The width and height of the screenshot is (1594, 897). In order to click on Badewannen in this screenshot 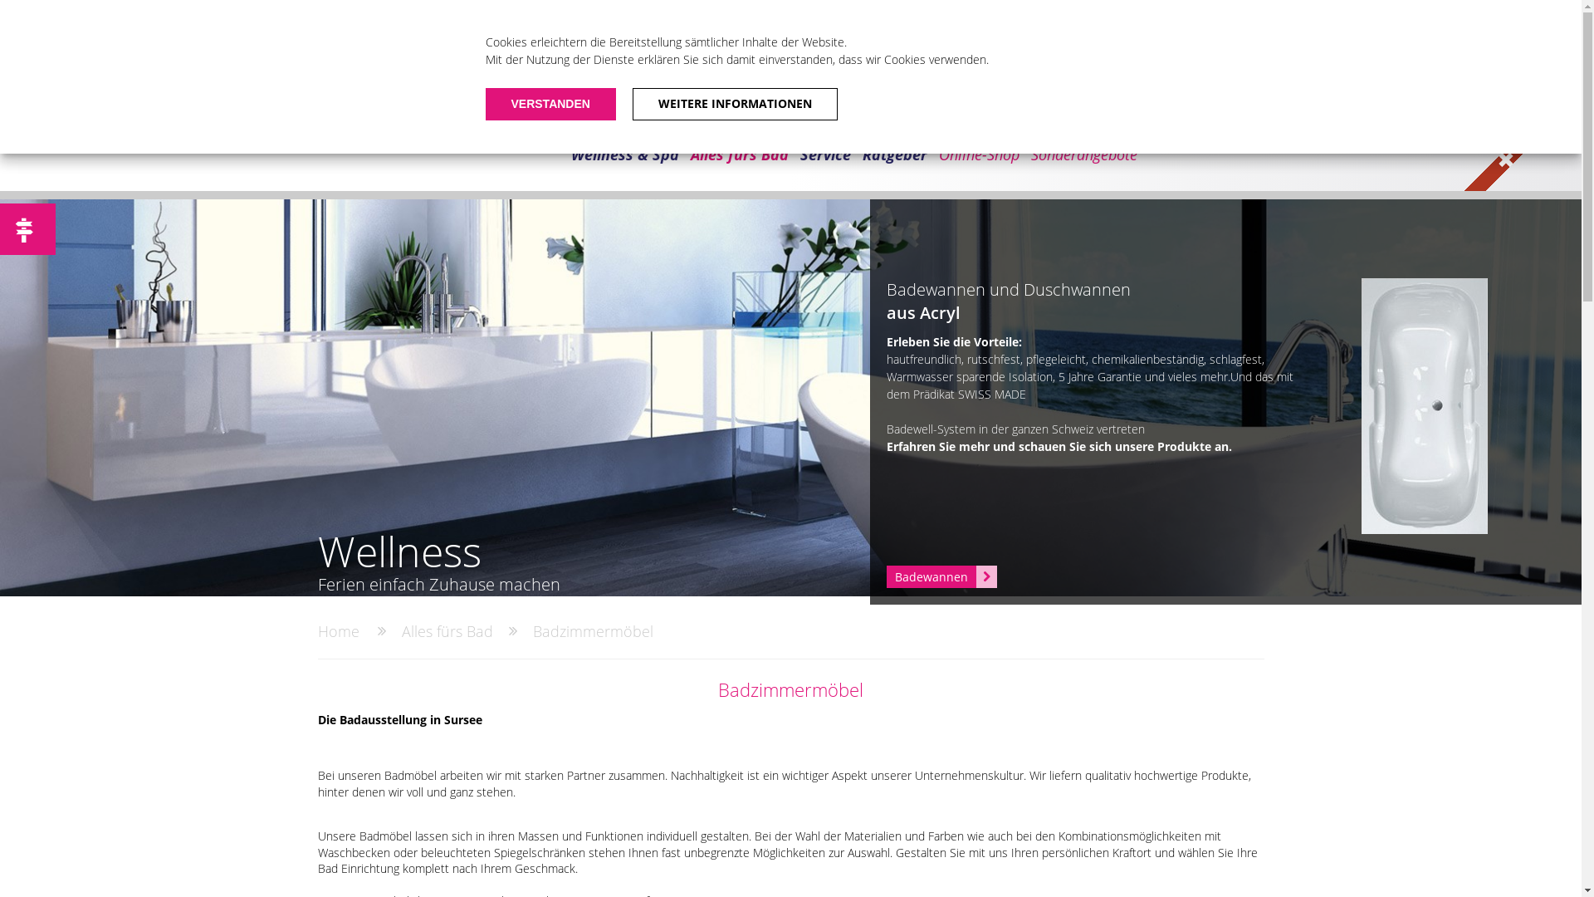, I will do `click(941, 576)`.